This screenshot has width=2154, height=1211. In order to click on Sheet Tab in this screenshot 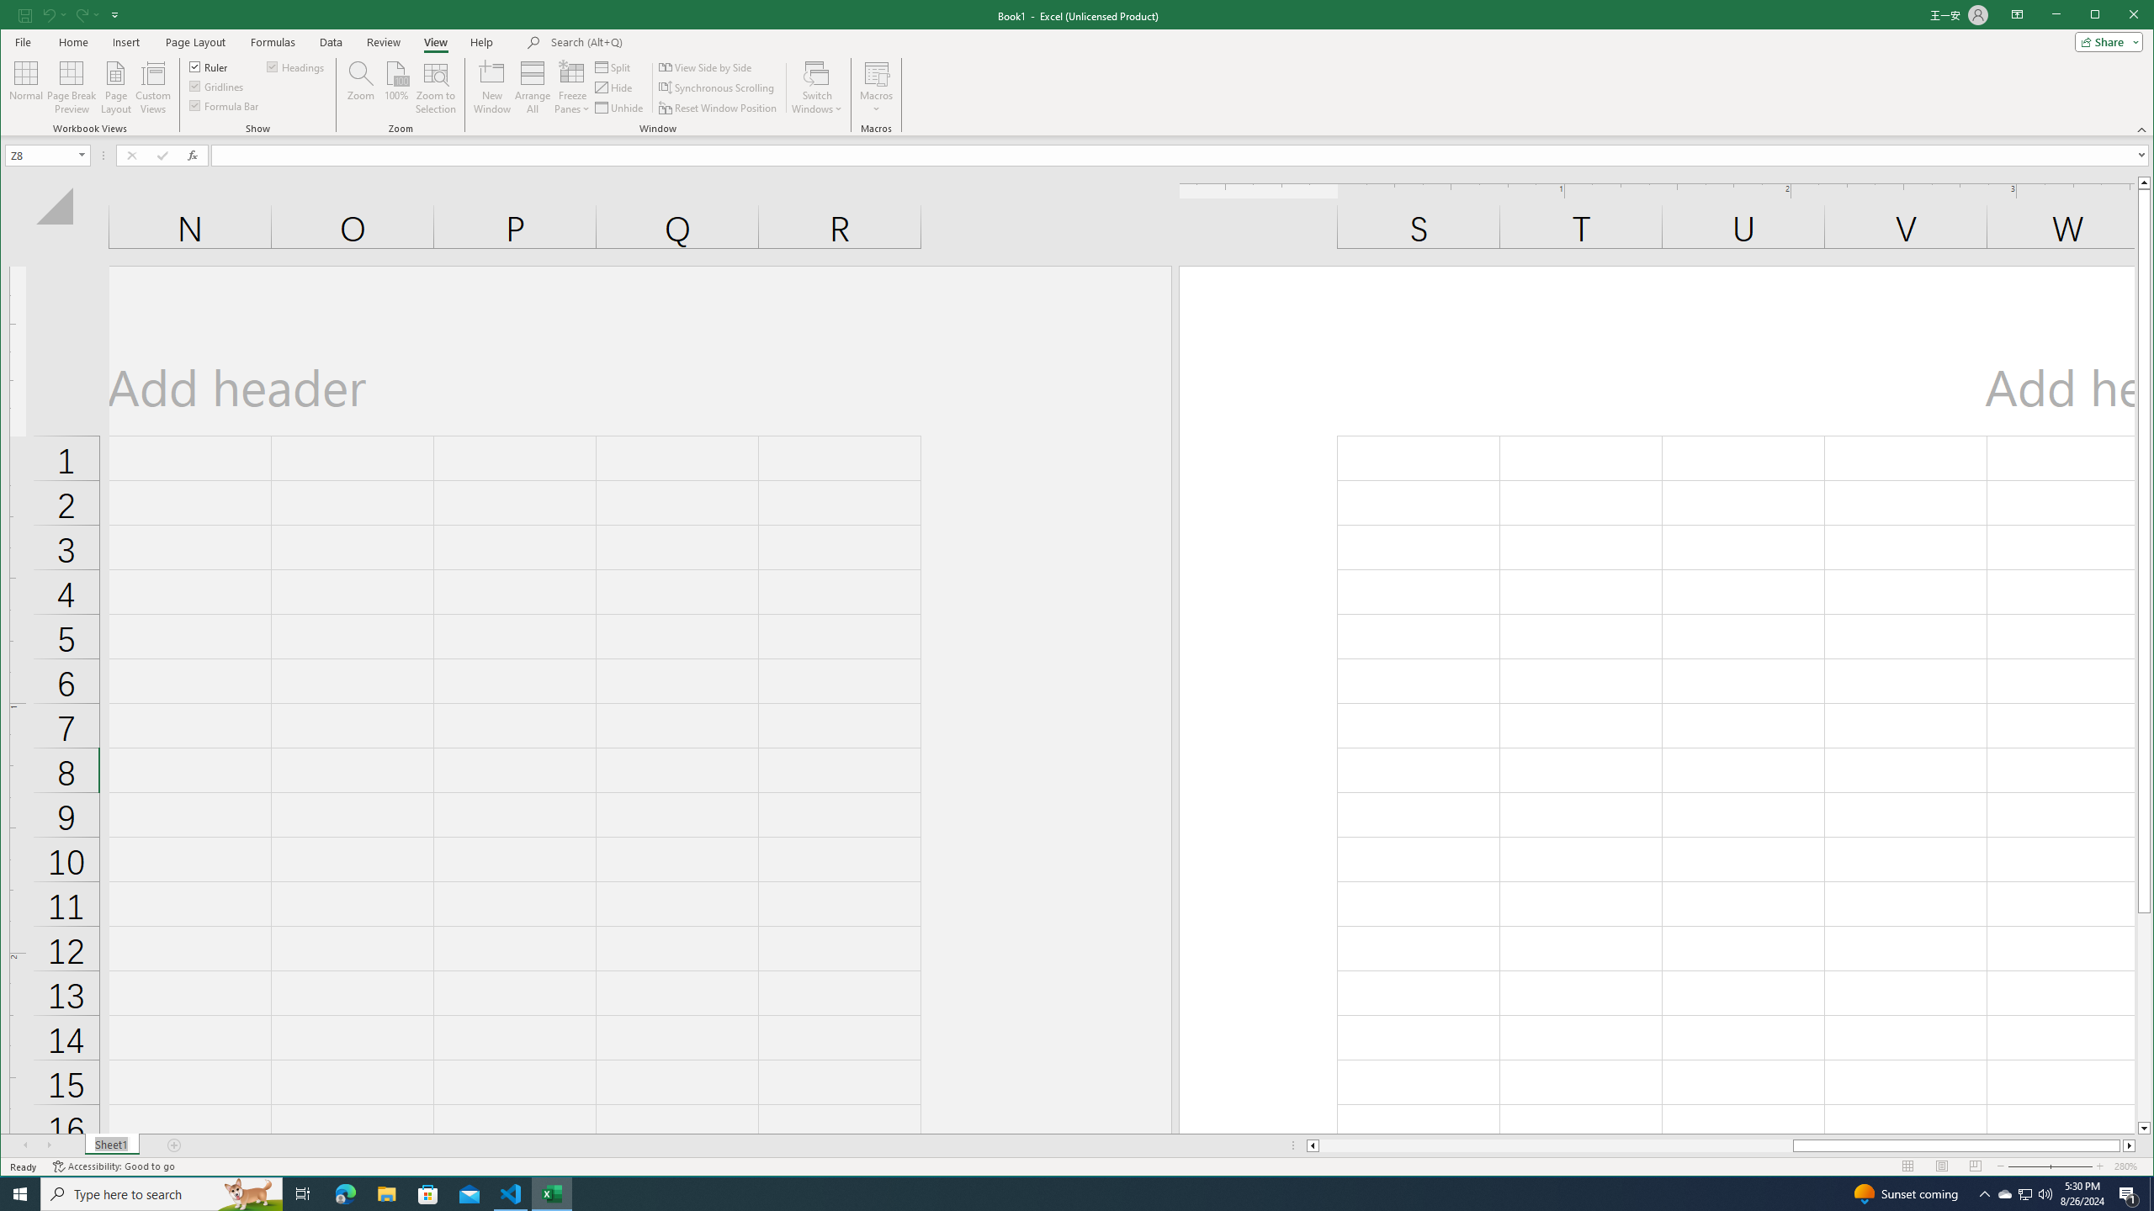, I will do `click(111, 1145)`.